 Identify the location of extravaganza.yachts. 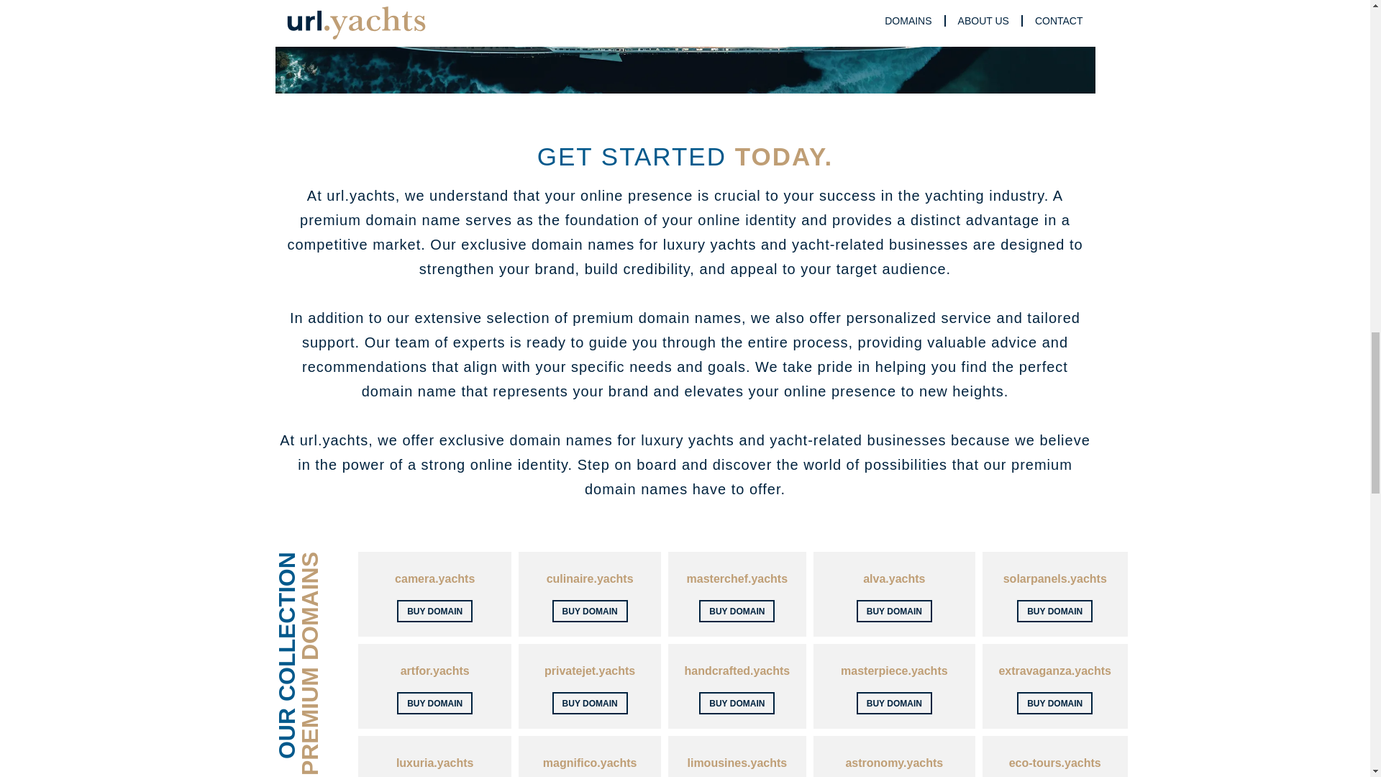
(1054, 671).